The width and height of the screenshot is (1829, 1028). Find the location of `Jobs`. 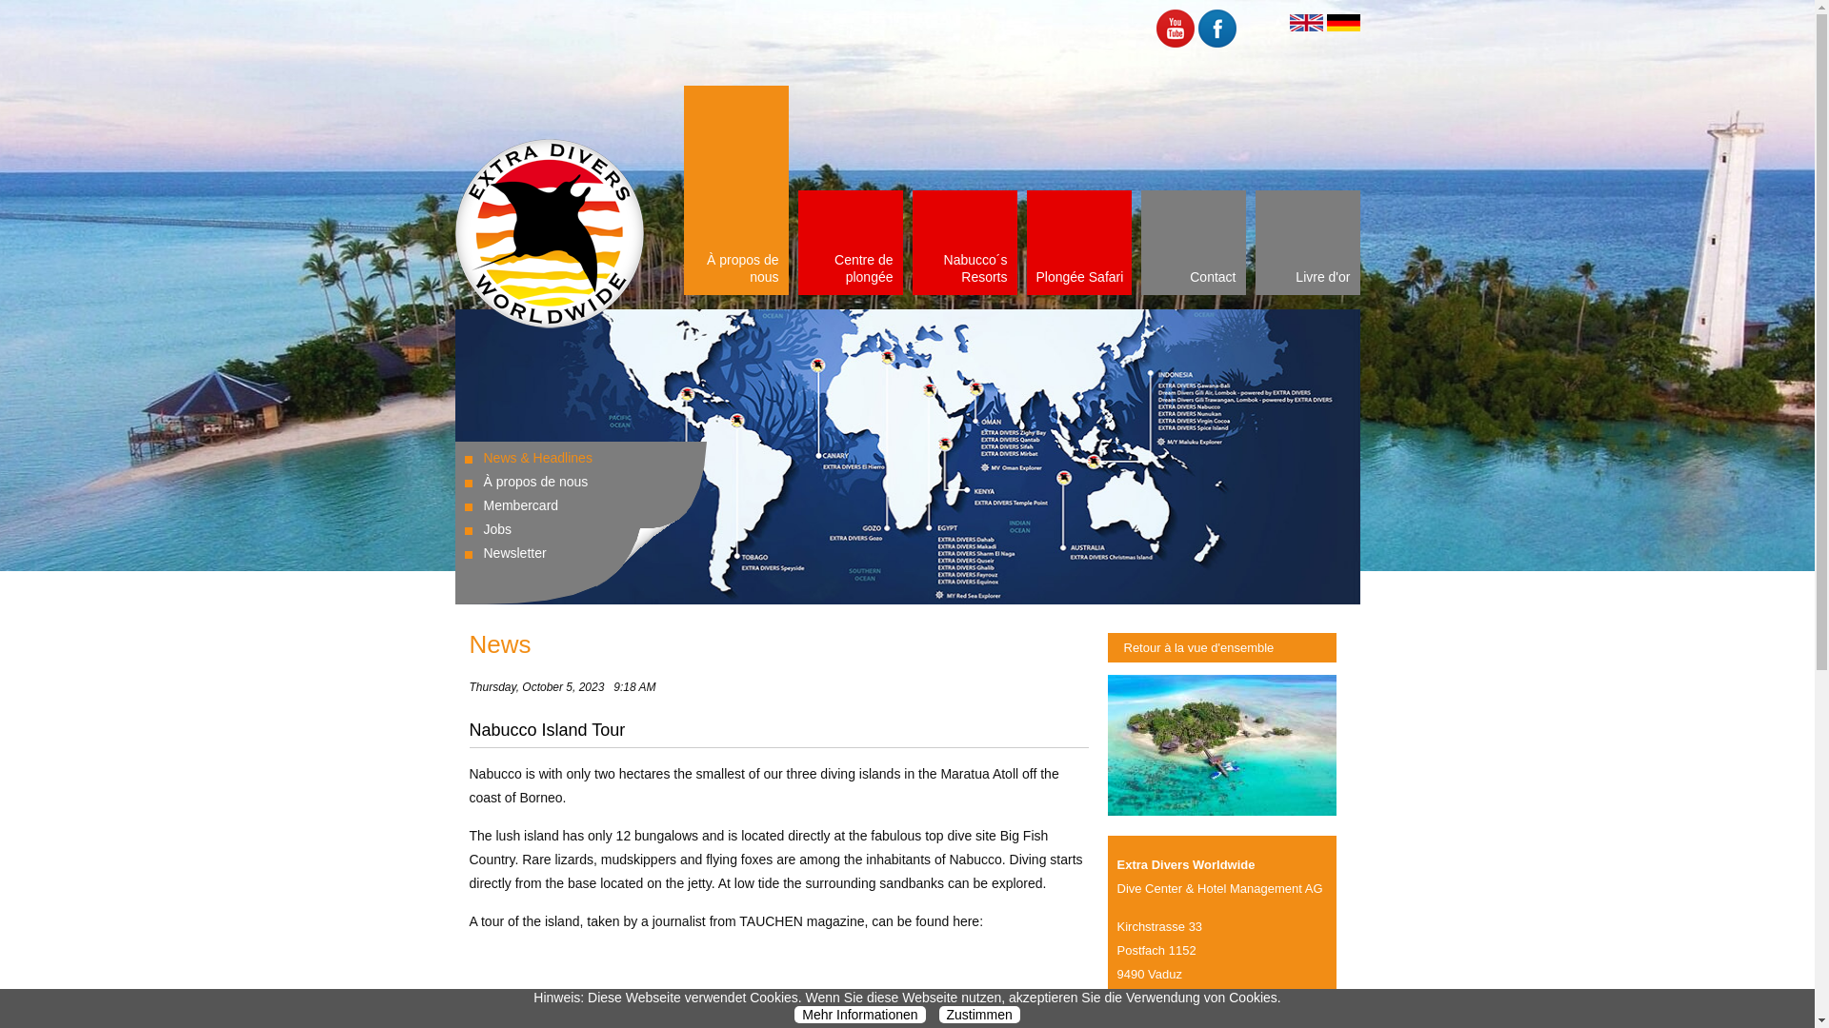

Jobs is located at coordinates (497, 528).